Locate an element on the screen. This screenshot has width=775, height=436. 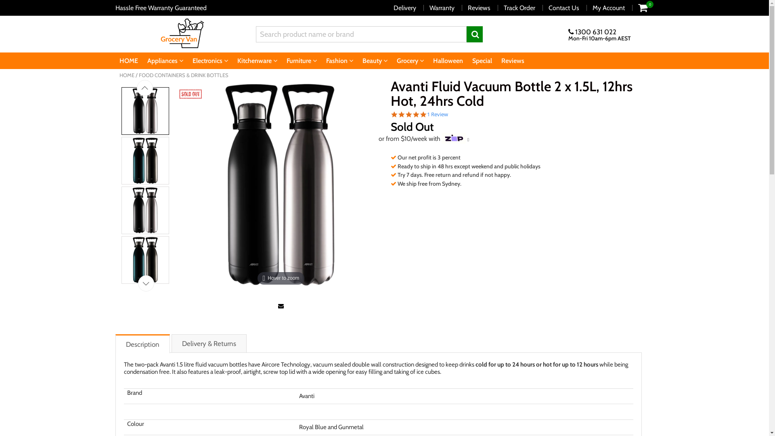
Warranty is located at coordinates (442, 8).